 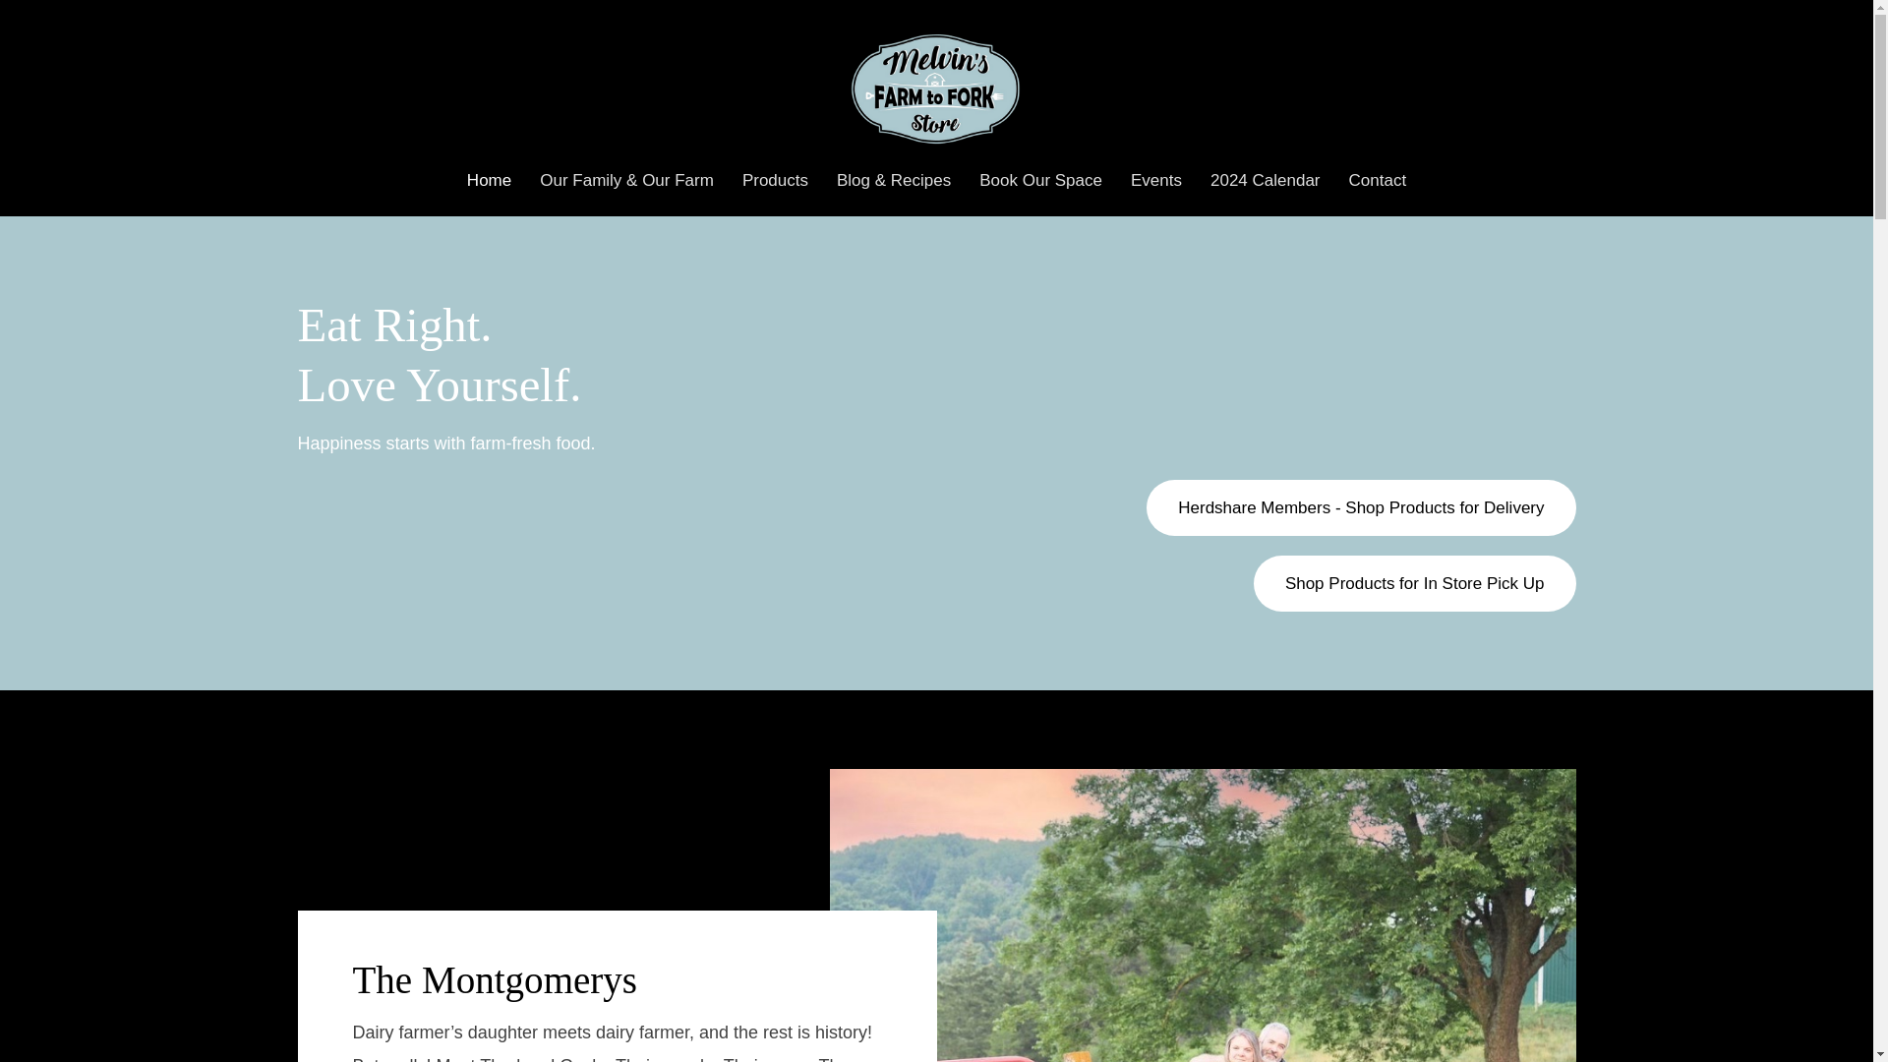 I want to click on Shop Products for In Store Pick Up, so click(x=1414, y=583).